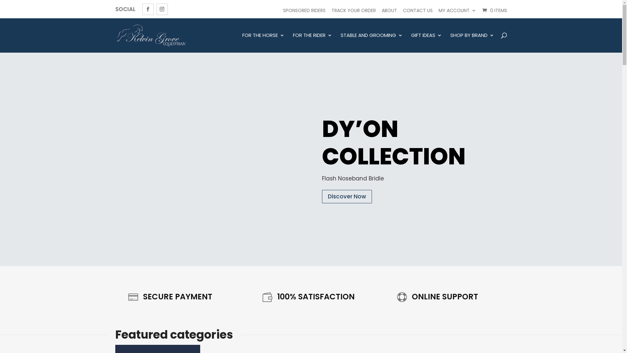 This screenshot has width=627, height=353. Describe the element at coordinates (312, 42) in the screenshot. I see `FOR THE RIDER` at that location.